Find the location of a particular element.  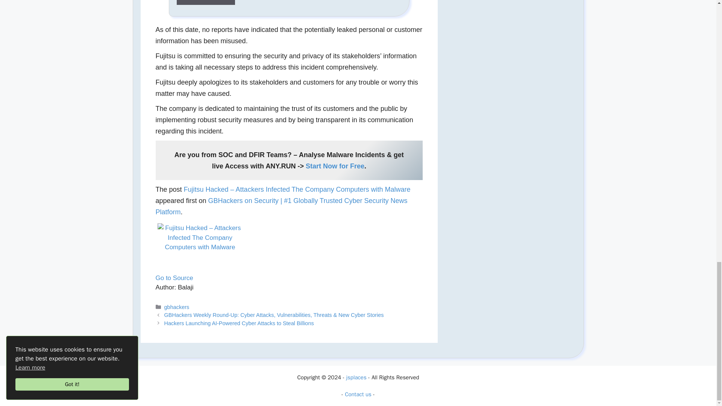

Scroll back to top is located at coordinates (698, 12).